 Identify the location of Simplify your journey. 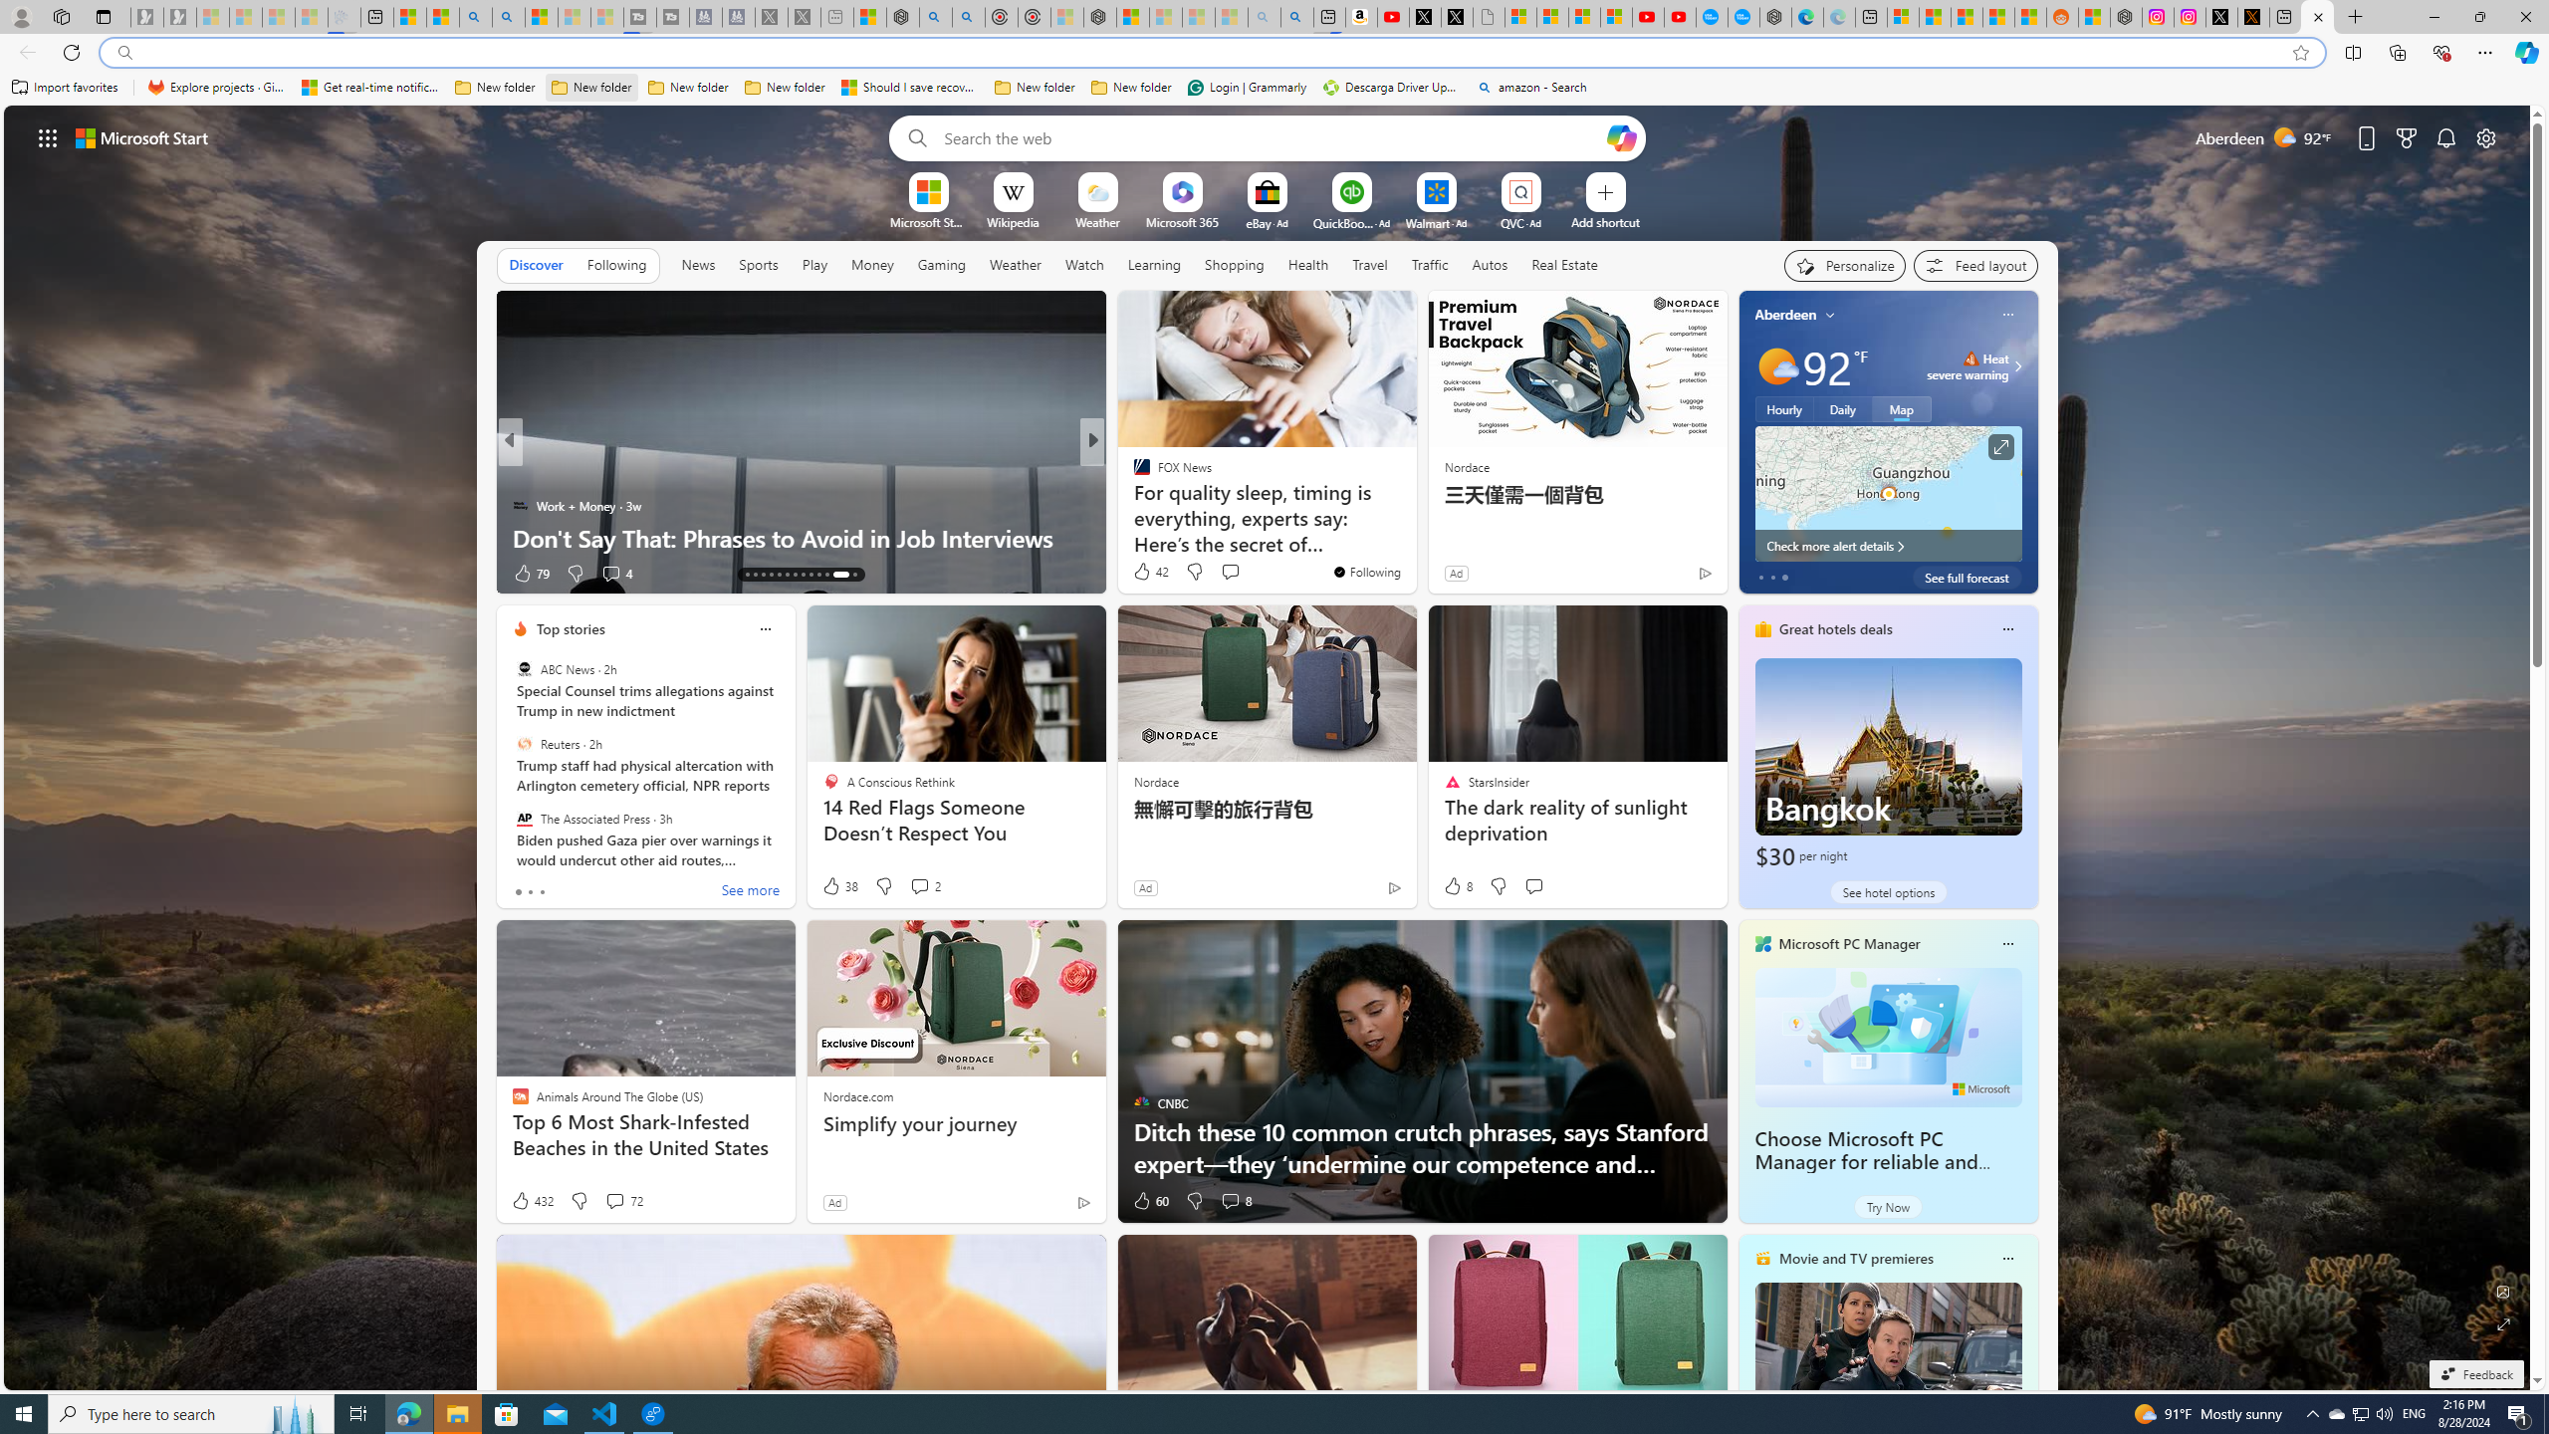
(956, 1123).